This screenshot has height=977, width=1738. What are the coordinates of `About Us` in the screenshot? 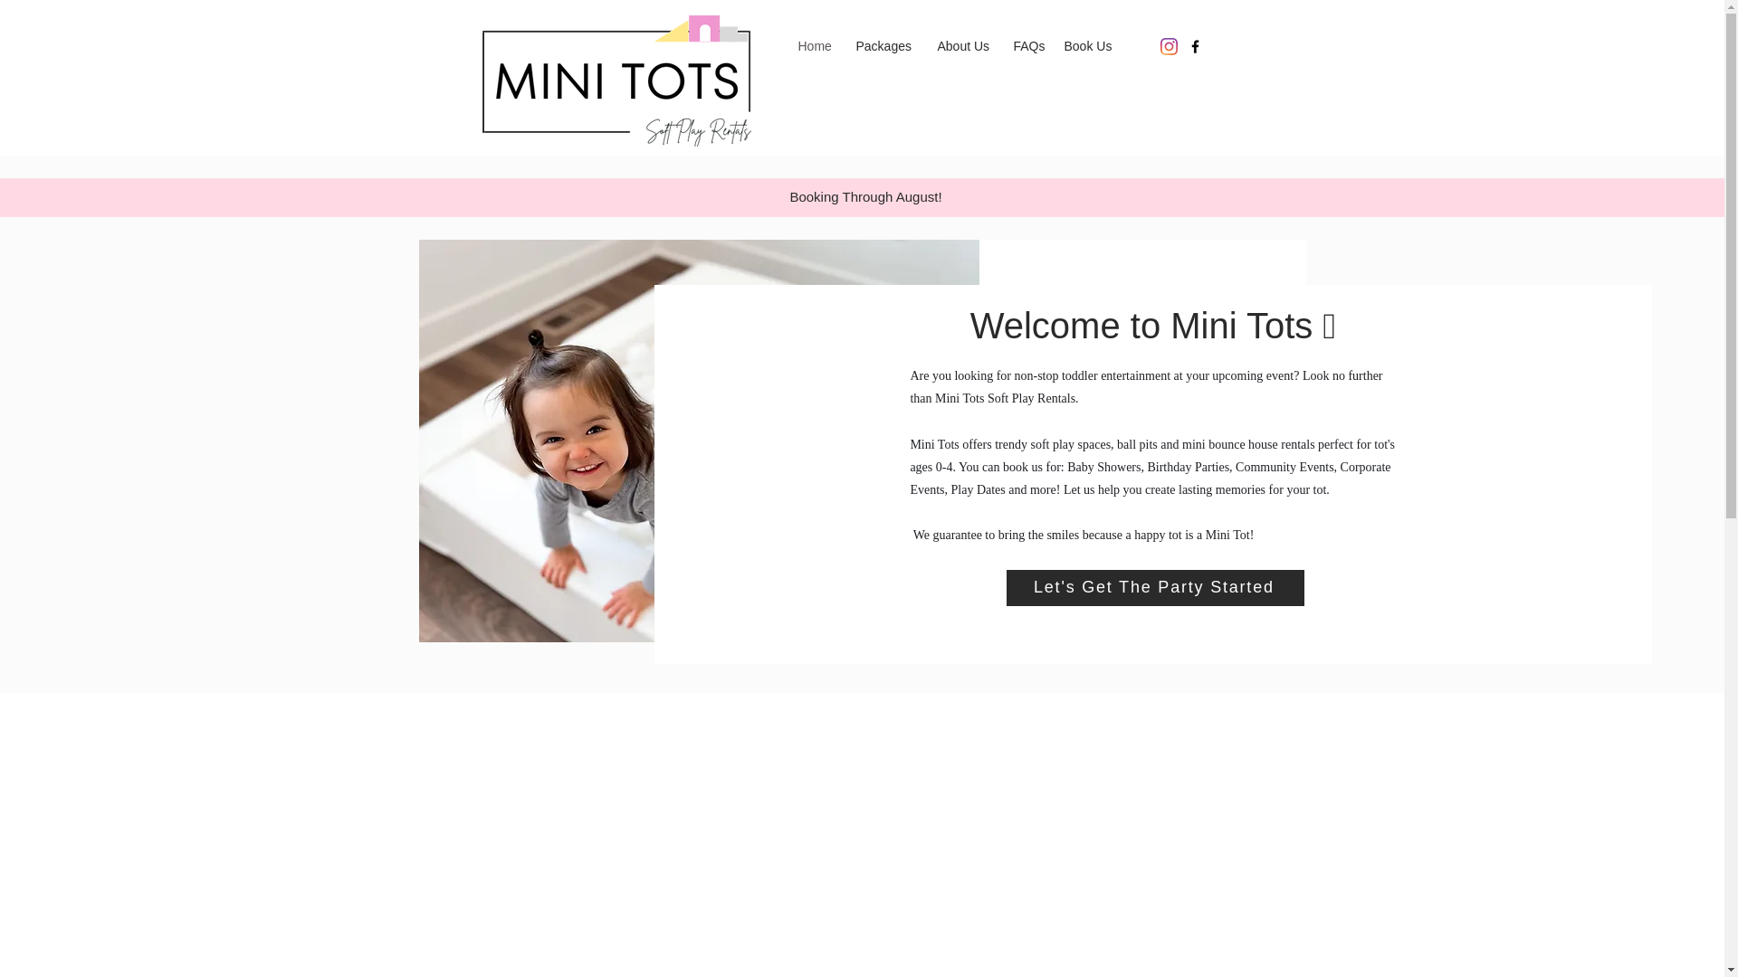 It's located at (966, 47).